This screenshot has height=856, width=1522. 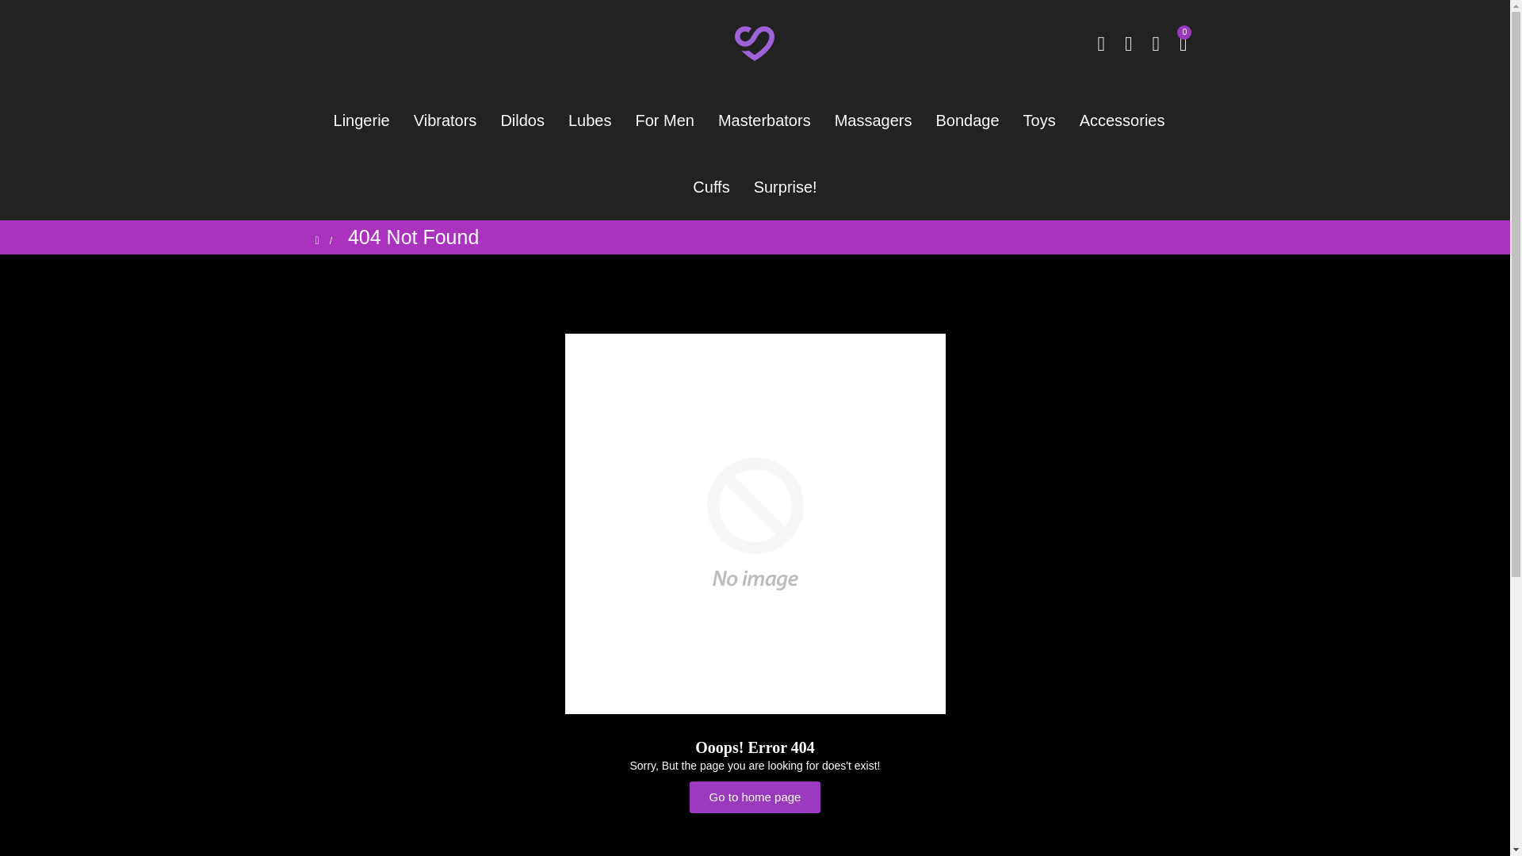 I want to click on Surprise!, so click(x=786, y=187).